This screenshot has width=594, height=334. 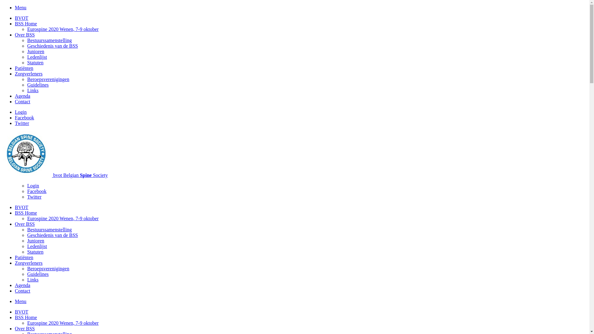 I want to click on Junioren, so click(x=36, y=51).